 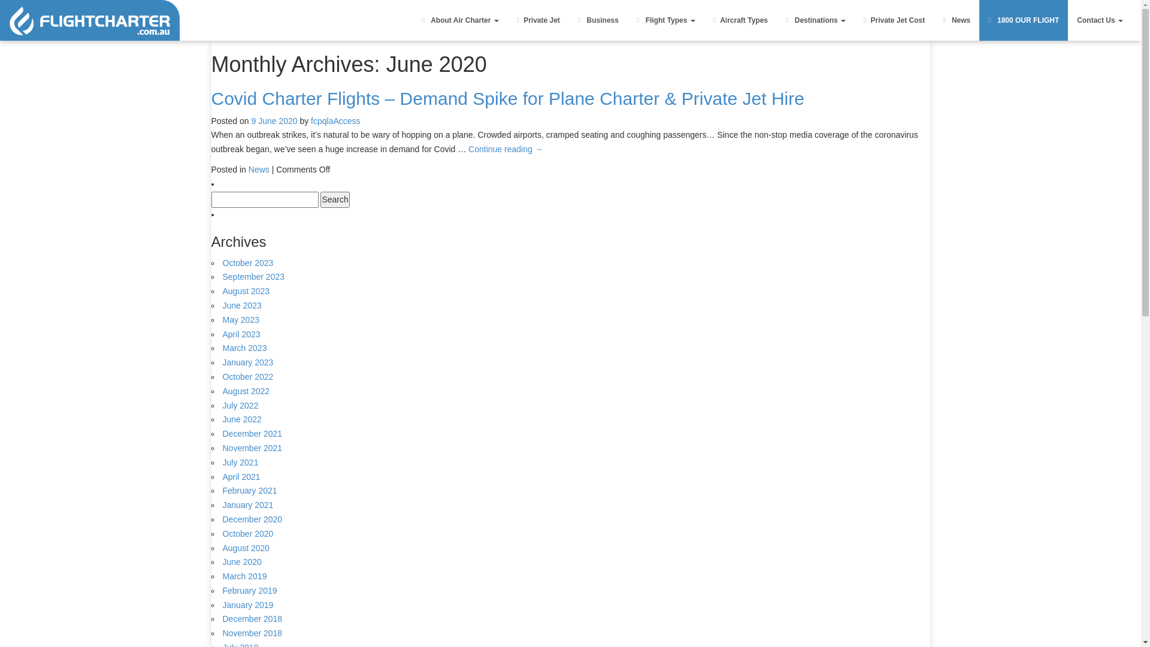 What do you see at coordinates (957, 20) in the screenshot?
I see `News` at bounding box center [957, 20].